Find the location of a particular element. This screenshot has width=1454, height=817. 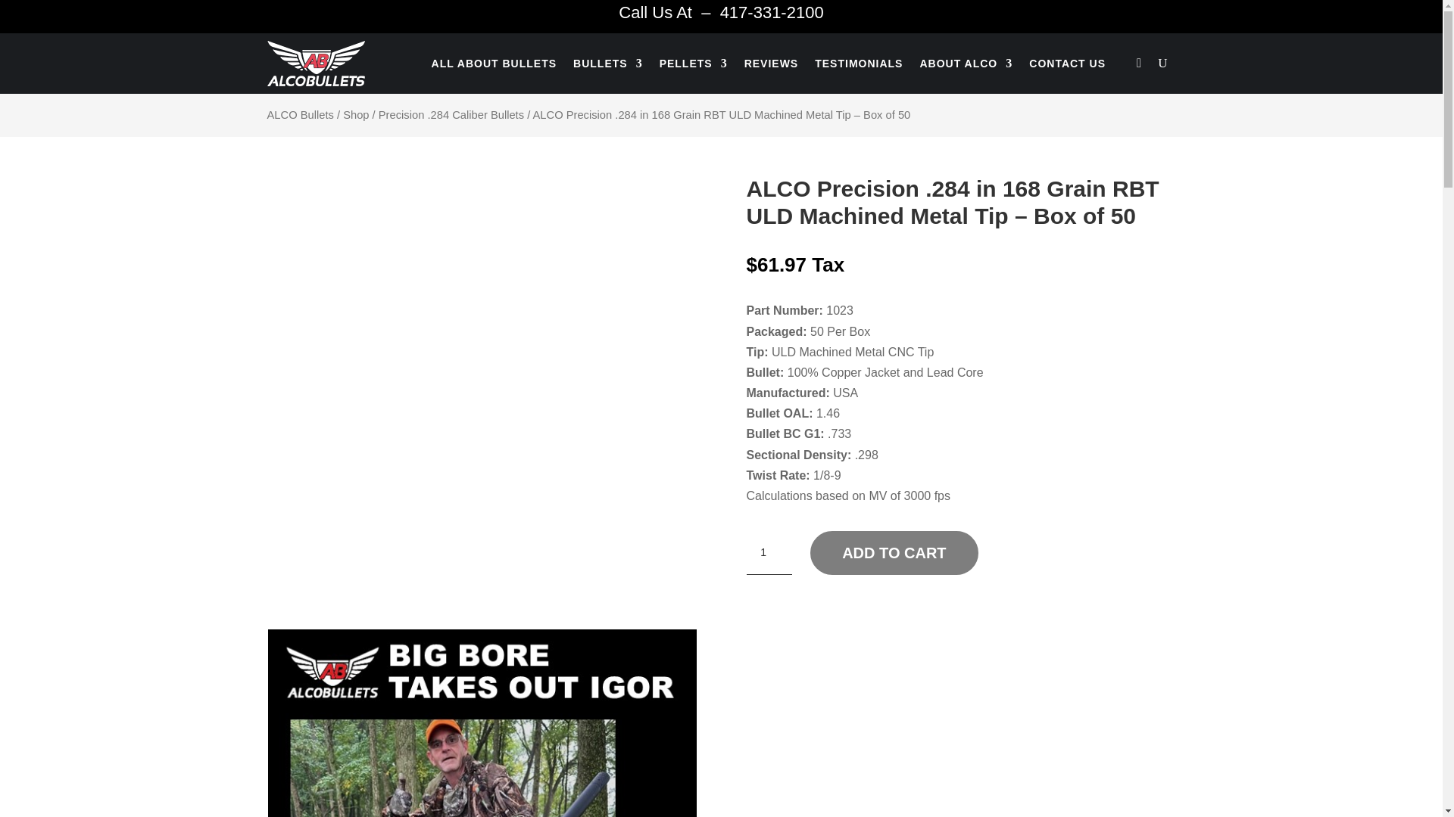

CONTACT US is located at coordinates (1067, 64).